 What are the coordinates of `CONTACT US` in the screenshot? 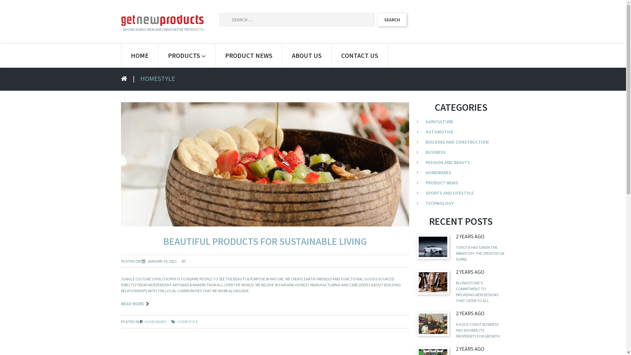 It's located at (360, 56).